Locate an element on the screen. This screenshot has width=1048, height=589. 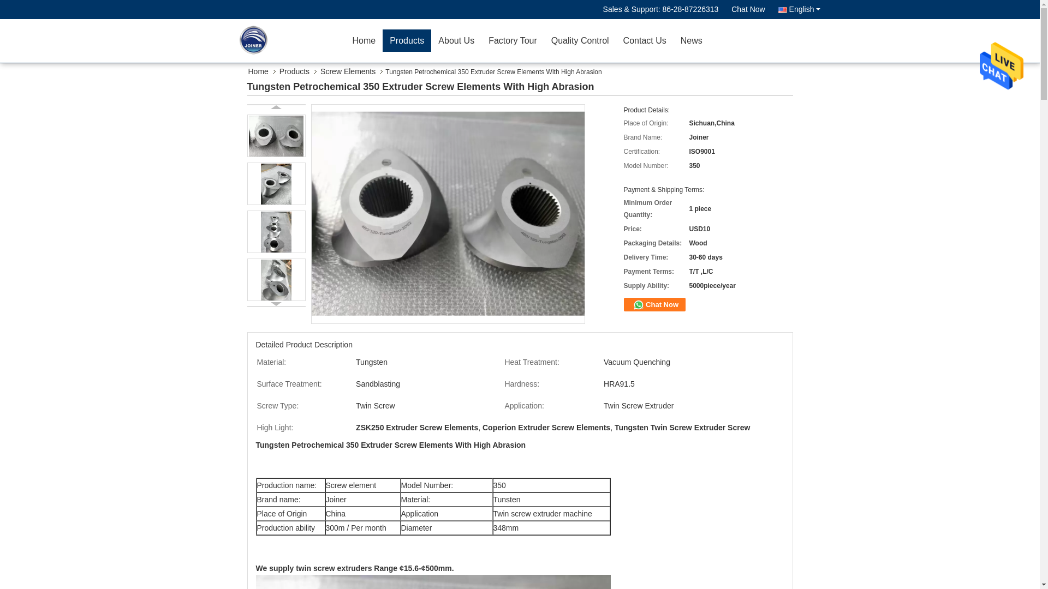
Factory Tour is located at coordinates (512, 40).